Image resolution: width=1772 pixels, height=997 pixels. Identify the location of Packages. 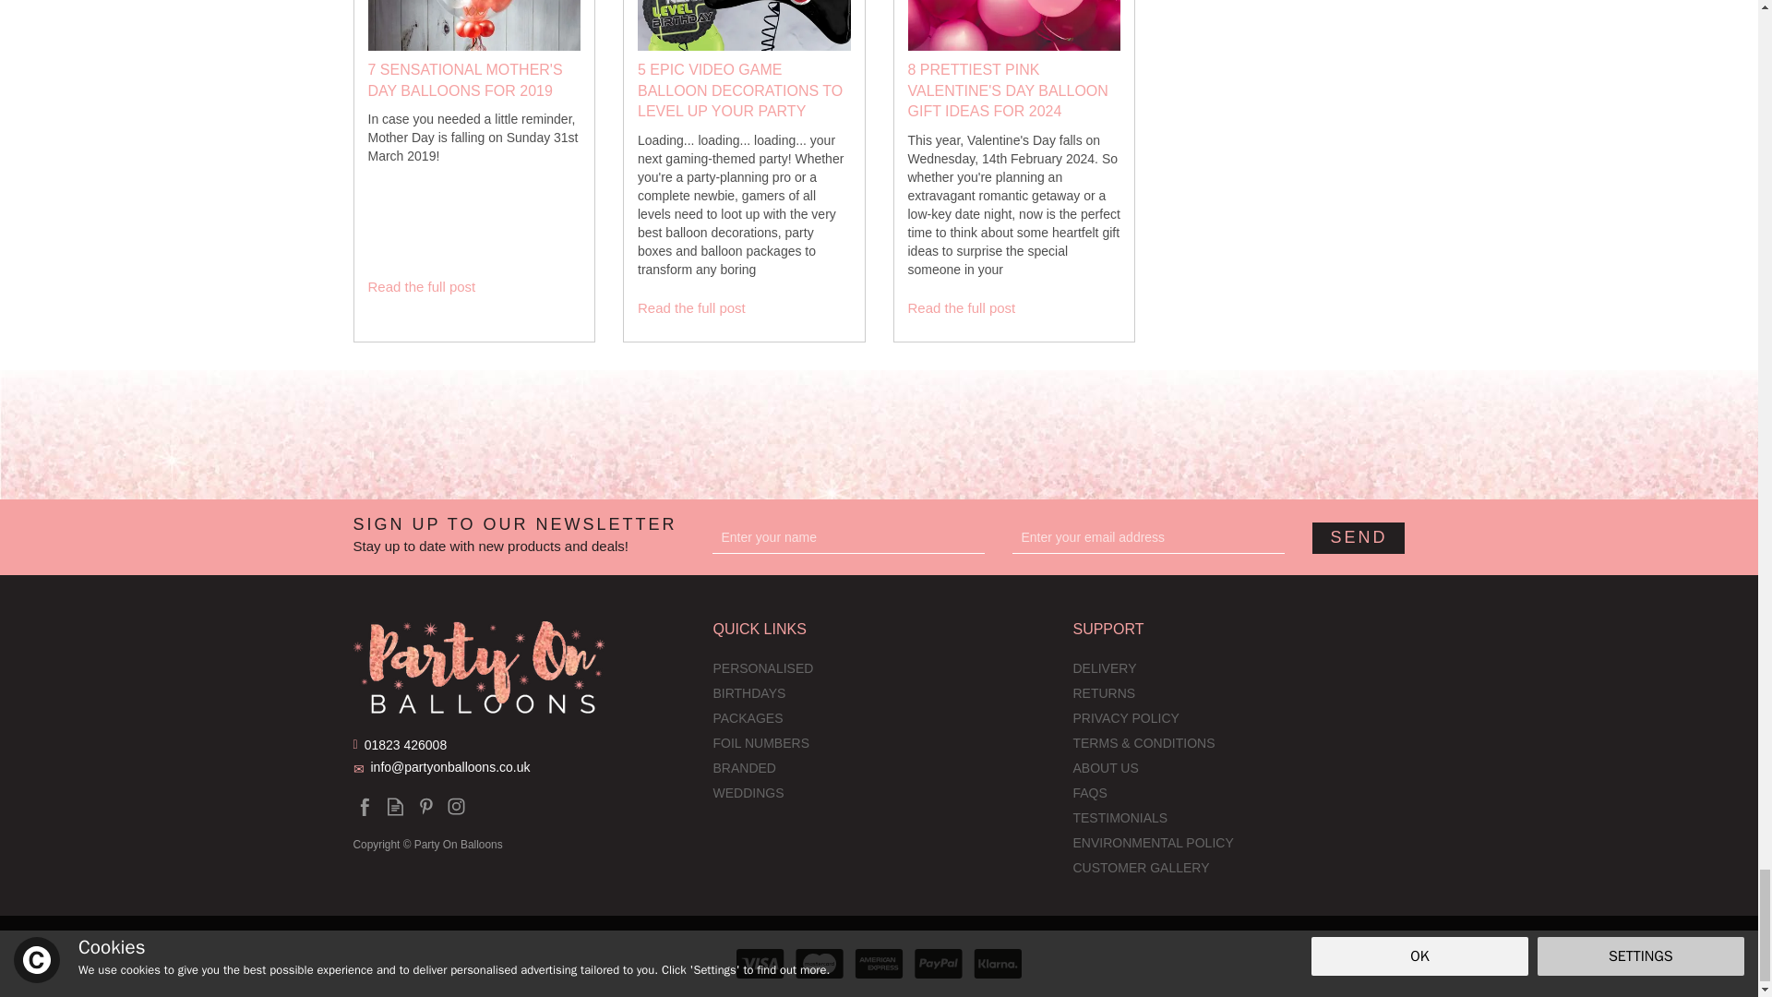
(879, 718).